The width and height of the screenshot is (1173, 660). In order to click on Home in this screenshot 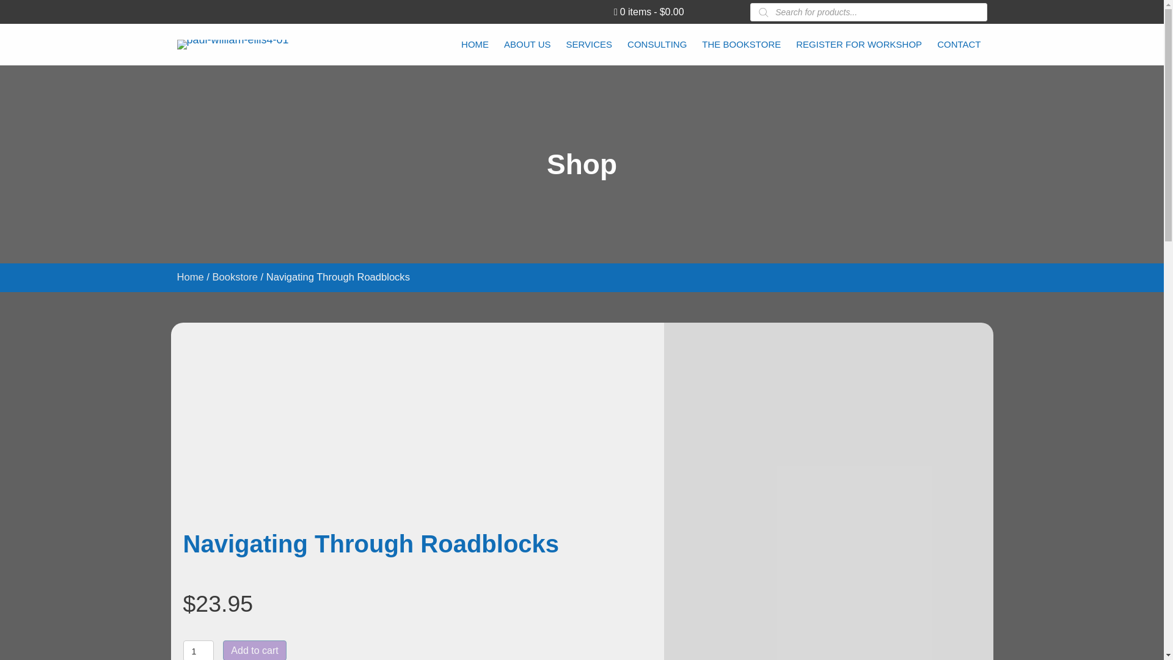, I will do `click(191, 277)`.